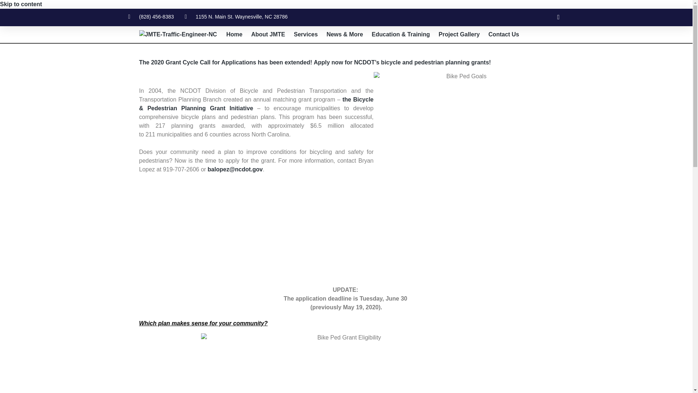  What do you see at coordinates (21, 4) in the screenshot?
I see `Skip to content` at bounding box center [21, 4].